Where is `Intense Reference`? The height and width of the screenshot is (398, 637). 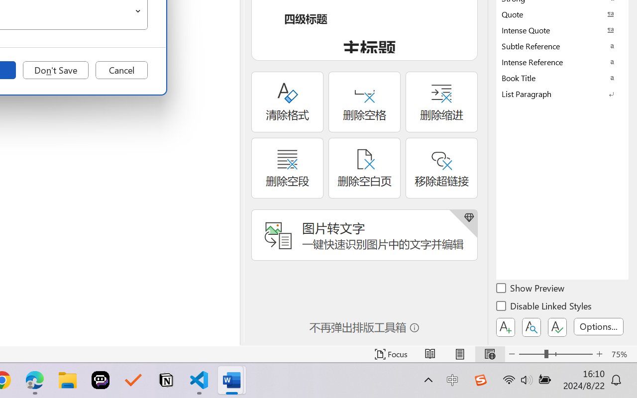
Intense Reference is located at coordinates (562, 62).